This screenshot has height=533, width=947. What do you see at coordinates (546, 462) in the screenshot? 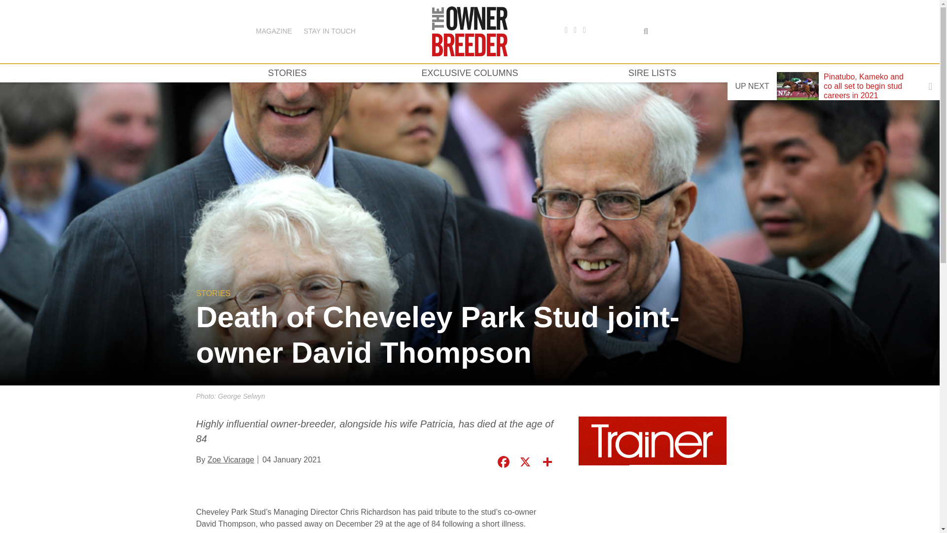
I see `Share` at bounding box center [546, 462].